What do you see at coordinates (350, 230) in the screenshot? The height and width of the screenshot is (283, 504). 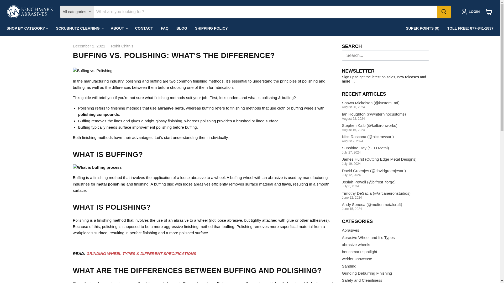 I see `Abrasives` at bounding box center [350, 230].